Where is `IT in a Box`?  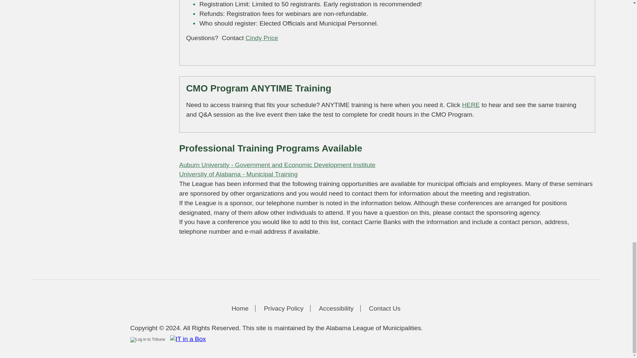
IT in a Box is located at coordinates (186, 338).